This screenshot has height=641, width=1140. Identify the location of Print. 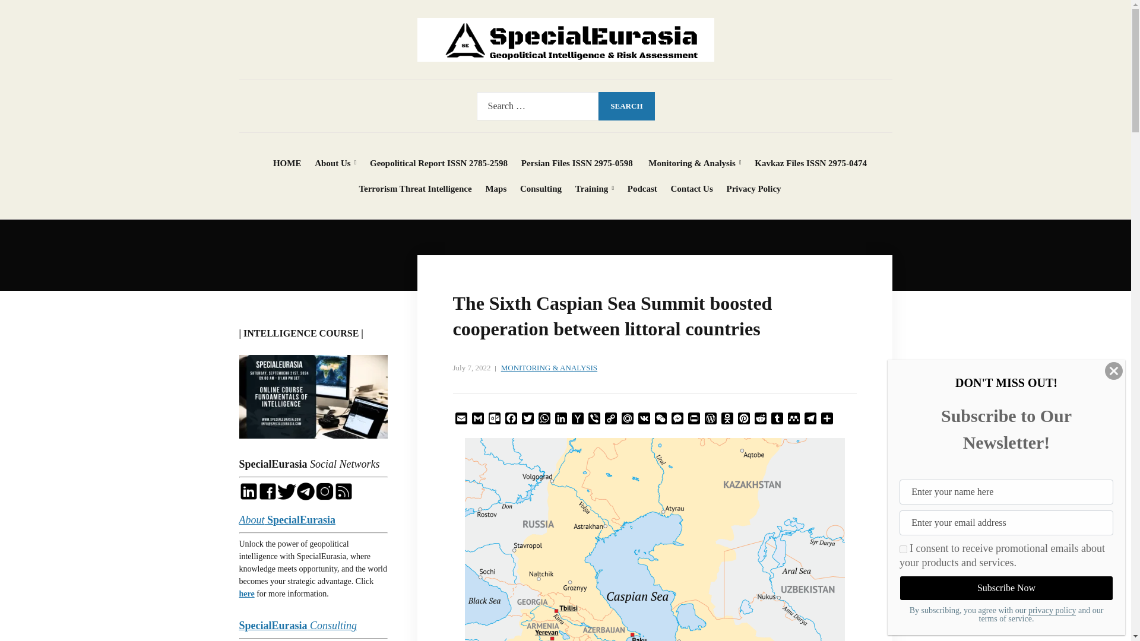
(693, 420).